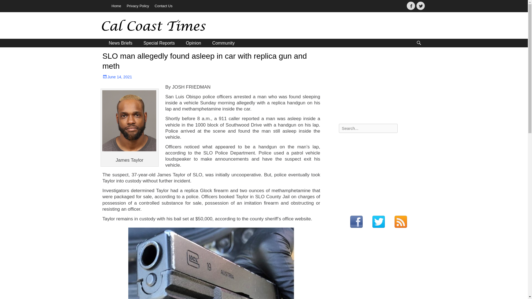 This screenshot has width=532, height=299. What do you see at coordinates (411, 6) in the screenshot?
I see `Facebook` at bounding box center [411, 6].